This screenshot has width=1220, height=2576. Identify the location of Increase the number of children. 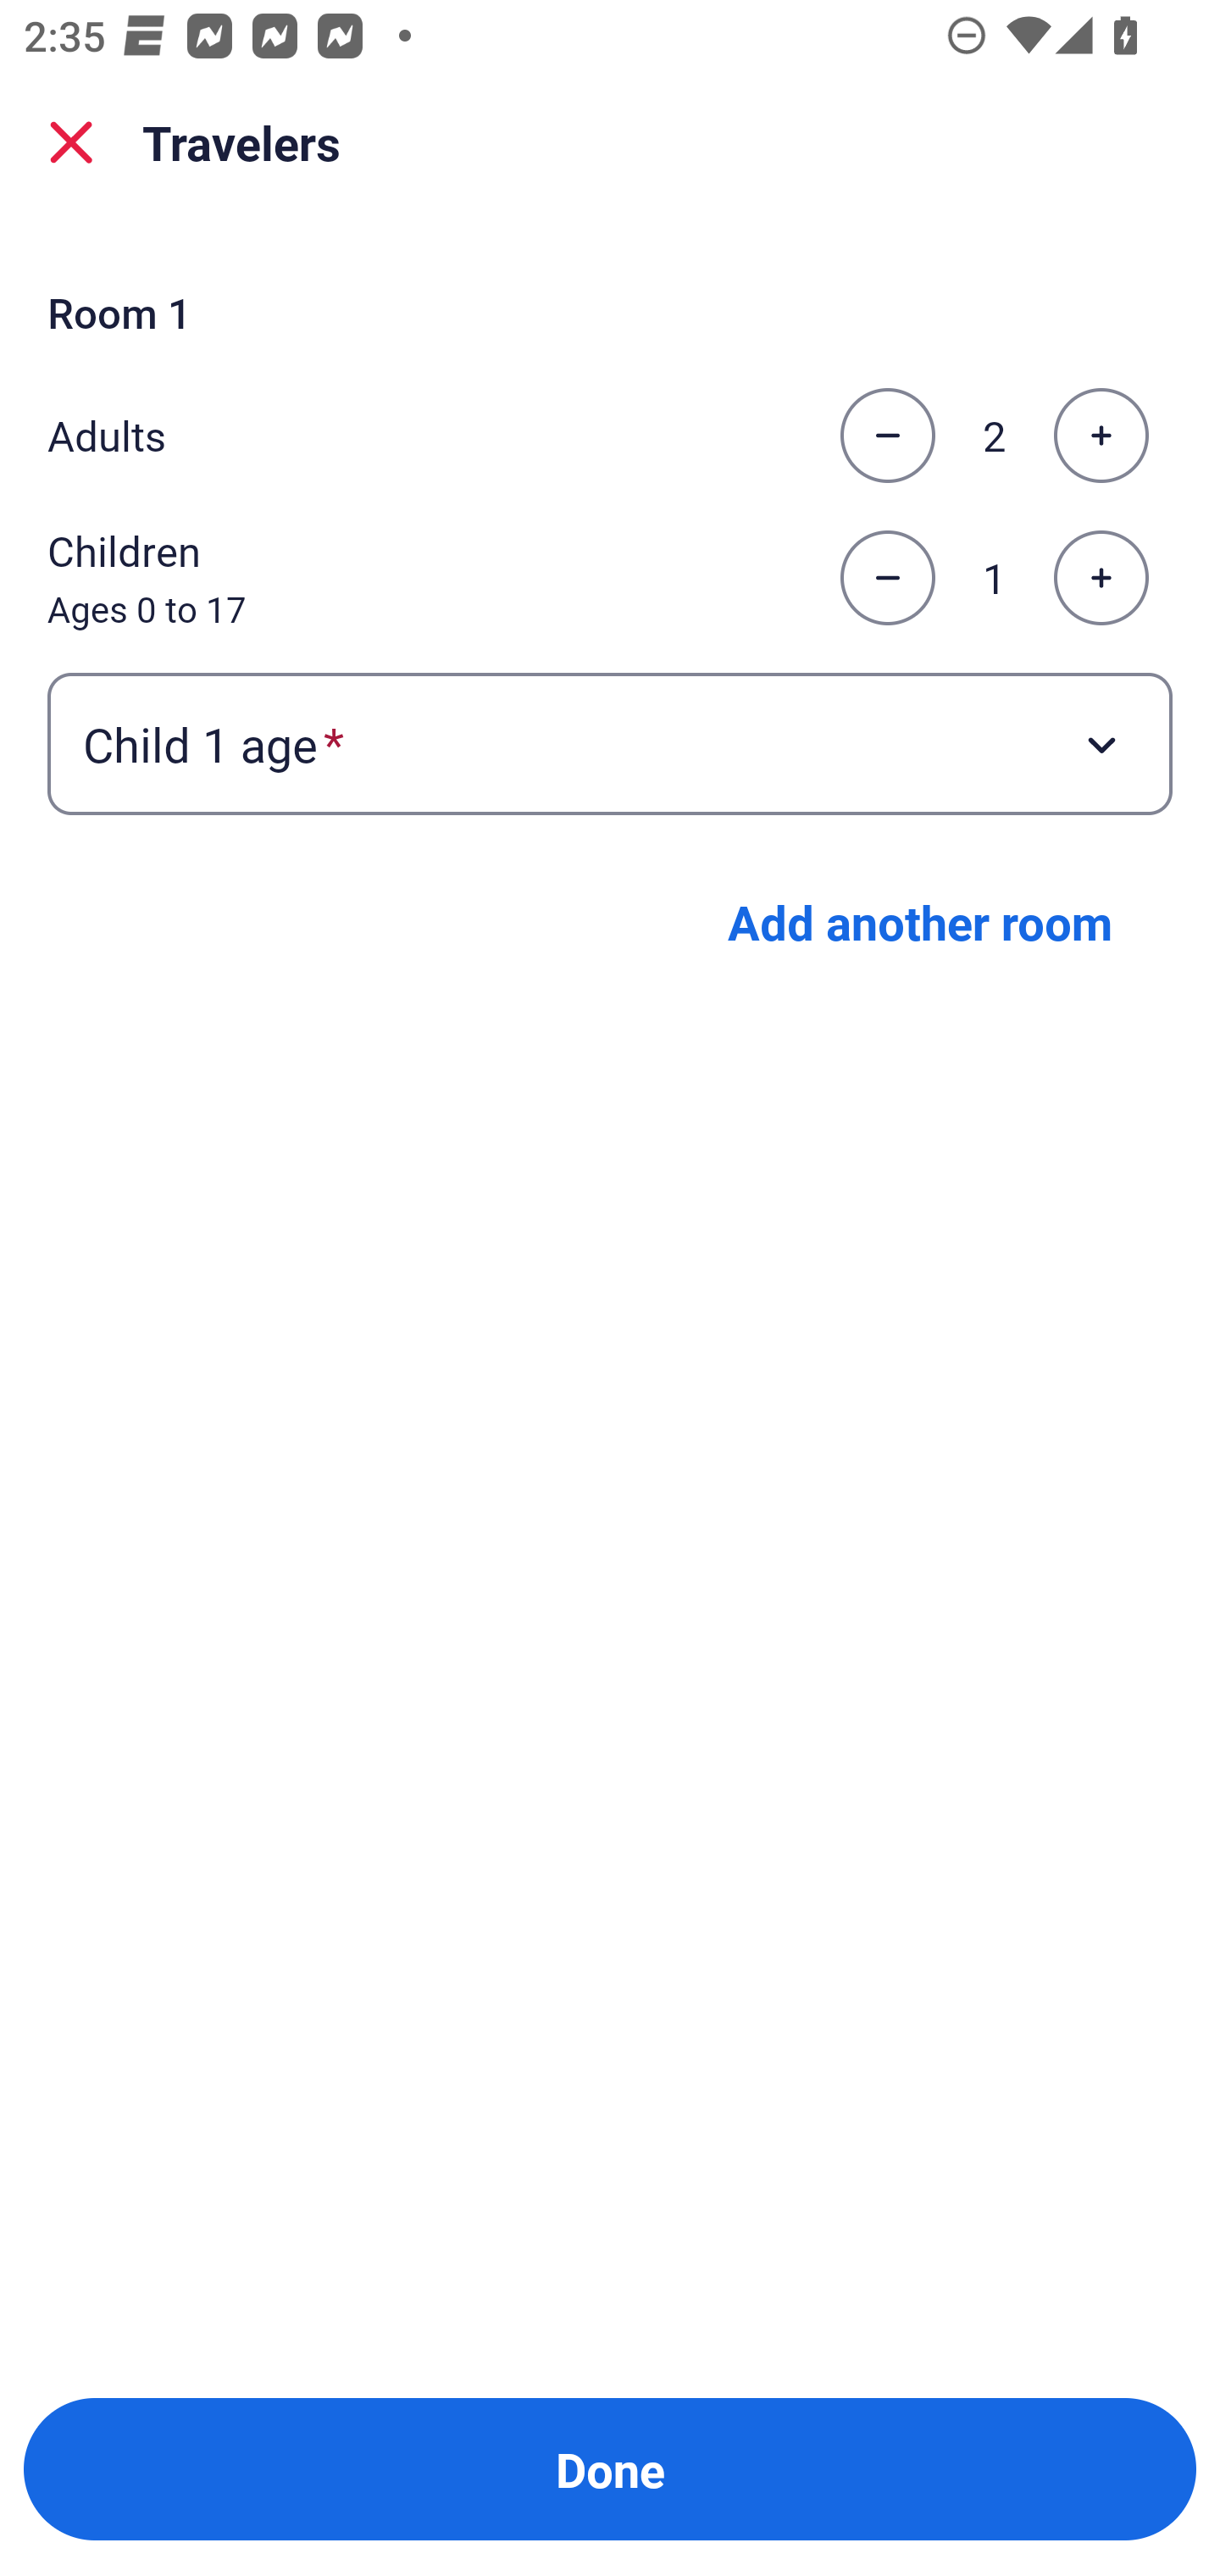
(1101, 578).